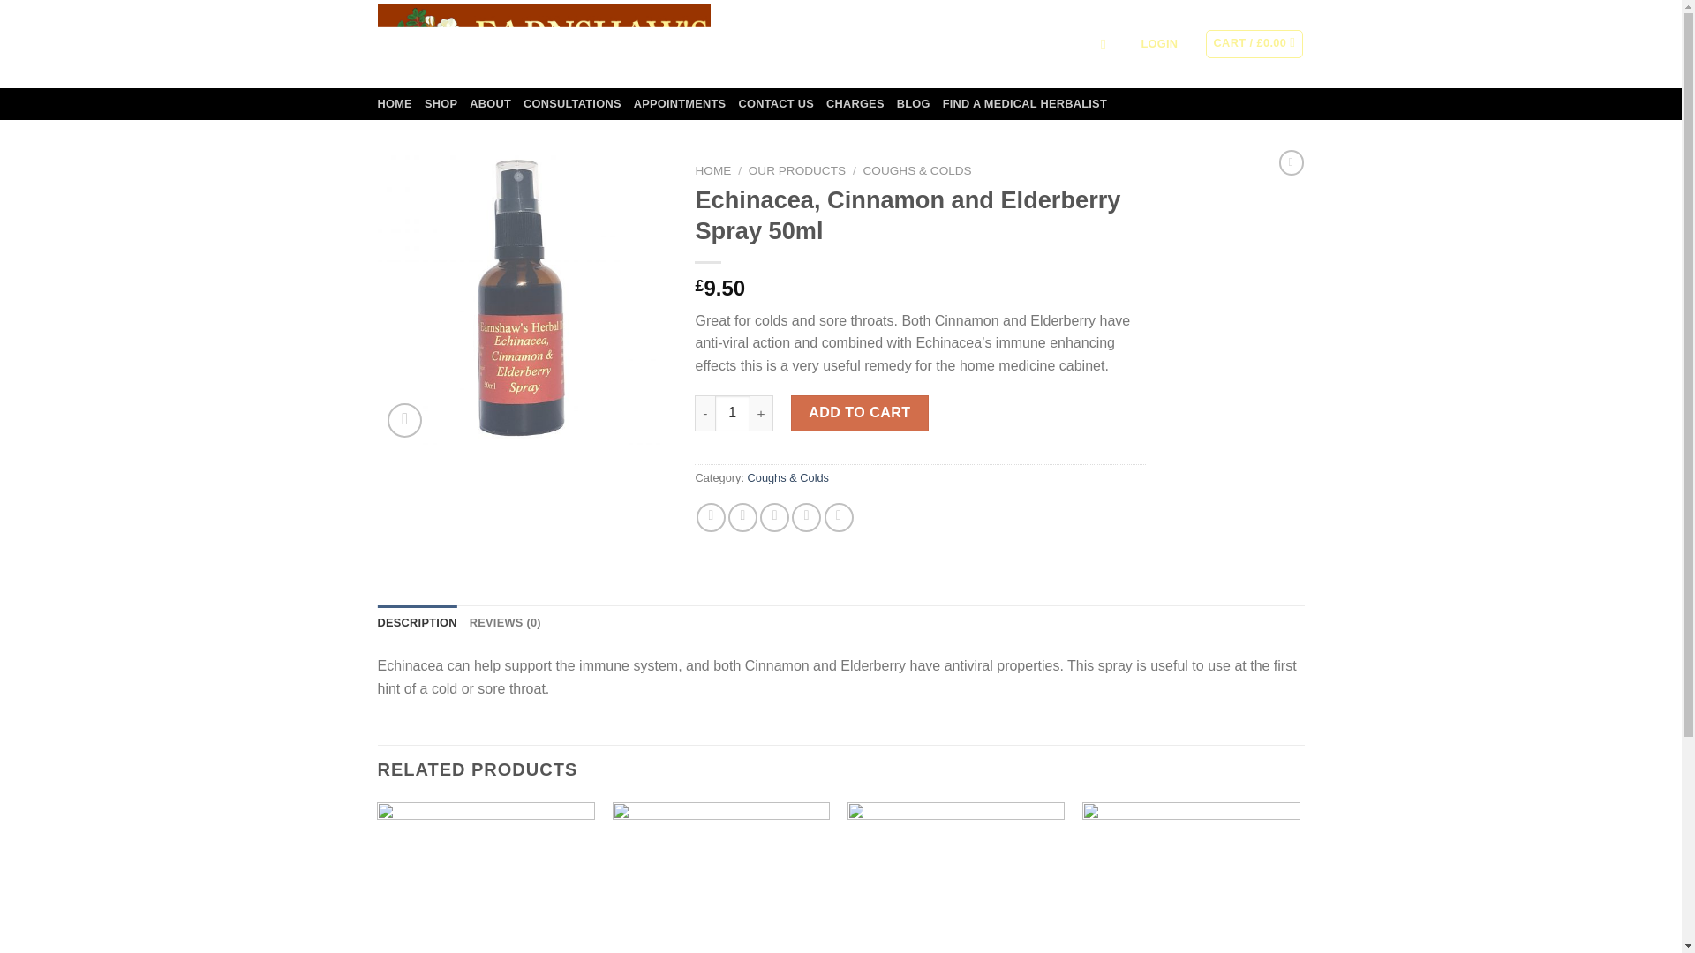 This screenshot has width=1695, height=953. I want to click on SHOP, so click(441, 104).